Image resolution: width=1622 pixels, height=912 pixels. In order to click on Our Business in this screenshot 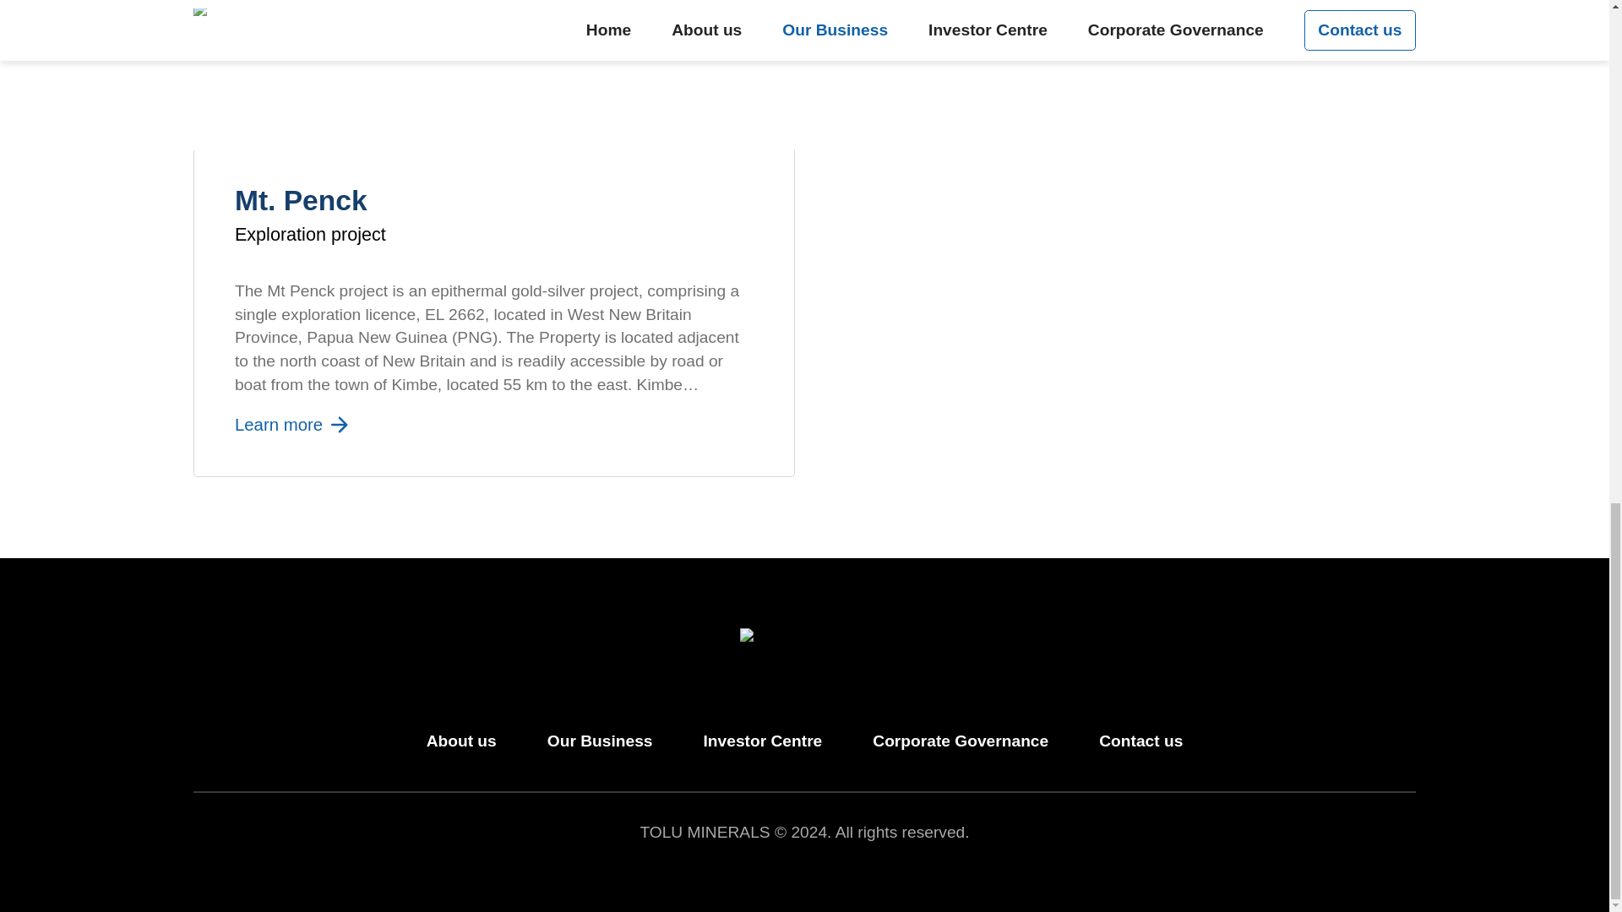, I will do `click(600, 741)`.